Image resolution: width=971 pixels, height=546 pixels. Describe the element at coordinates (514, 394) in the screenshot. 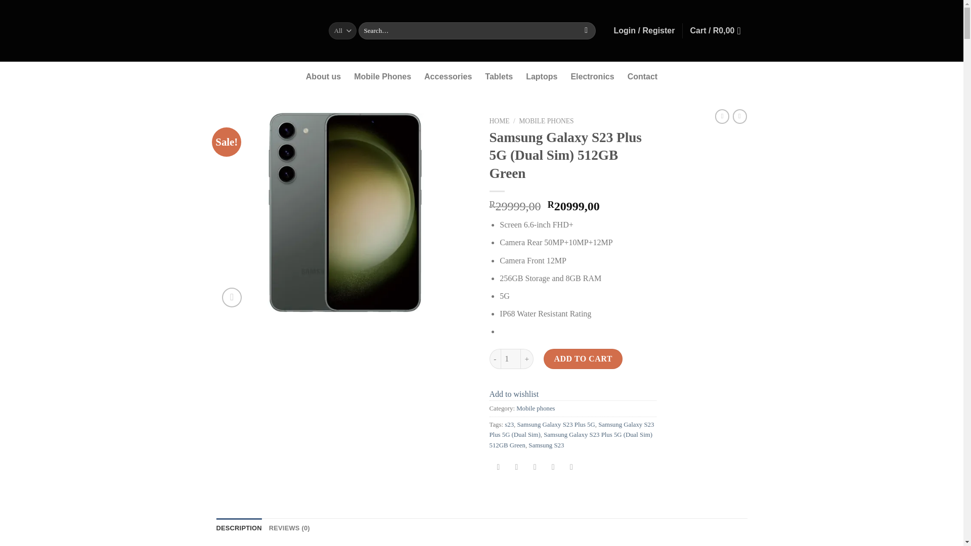

I see `Add to wishlist` at that location.